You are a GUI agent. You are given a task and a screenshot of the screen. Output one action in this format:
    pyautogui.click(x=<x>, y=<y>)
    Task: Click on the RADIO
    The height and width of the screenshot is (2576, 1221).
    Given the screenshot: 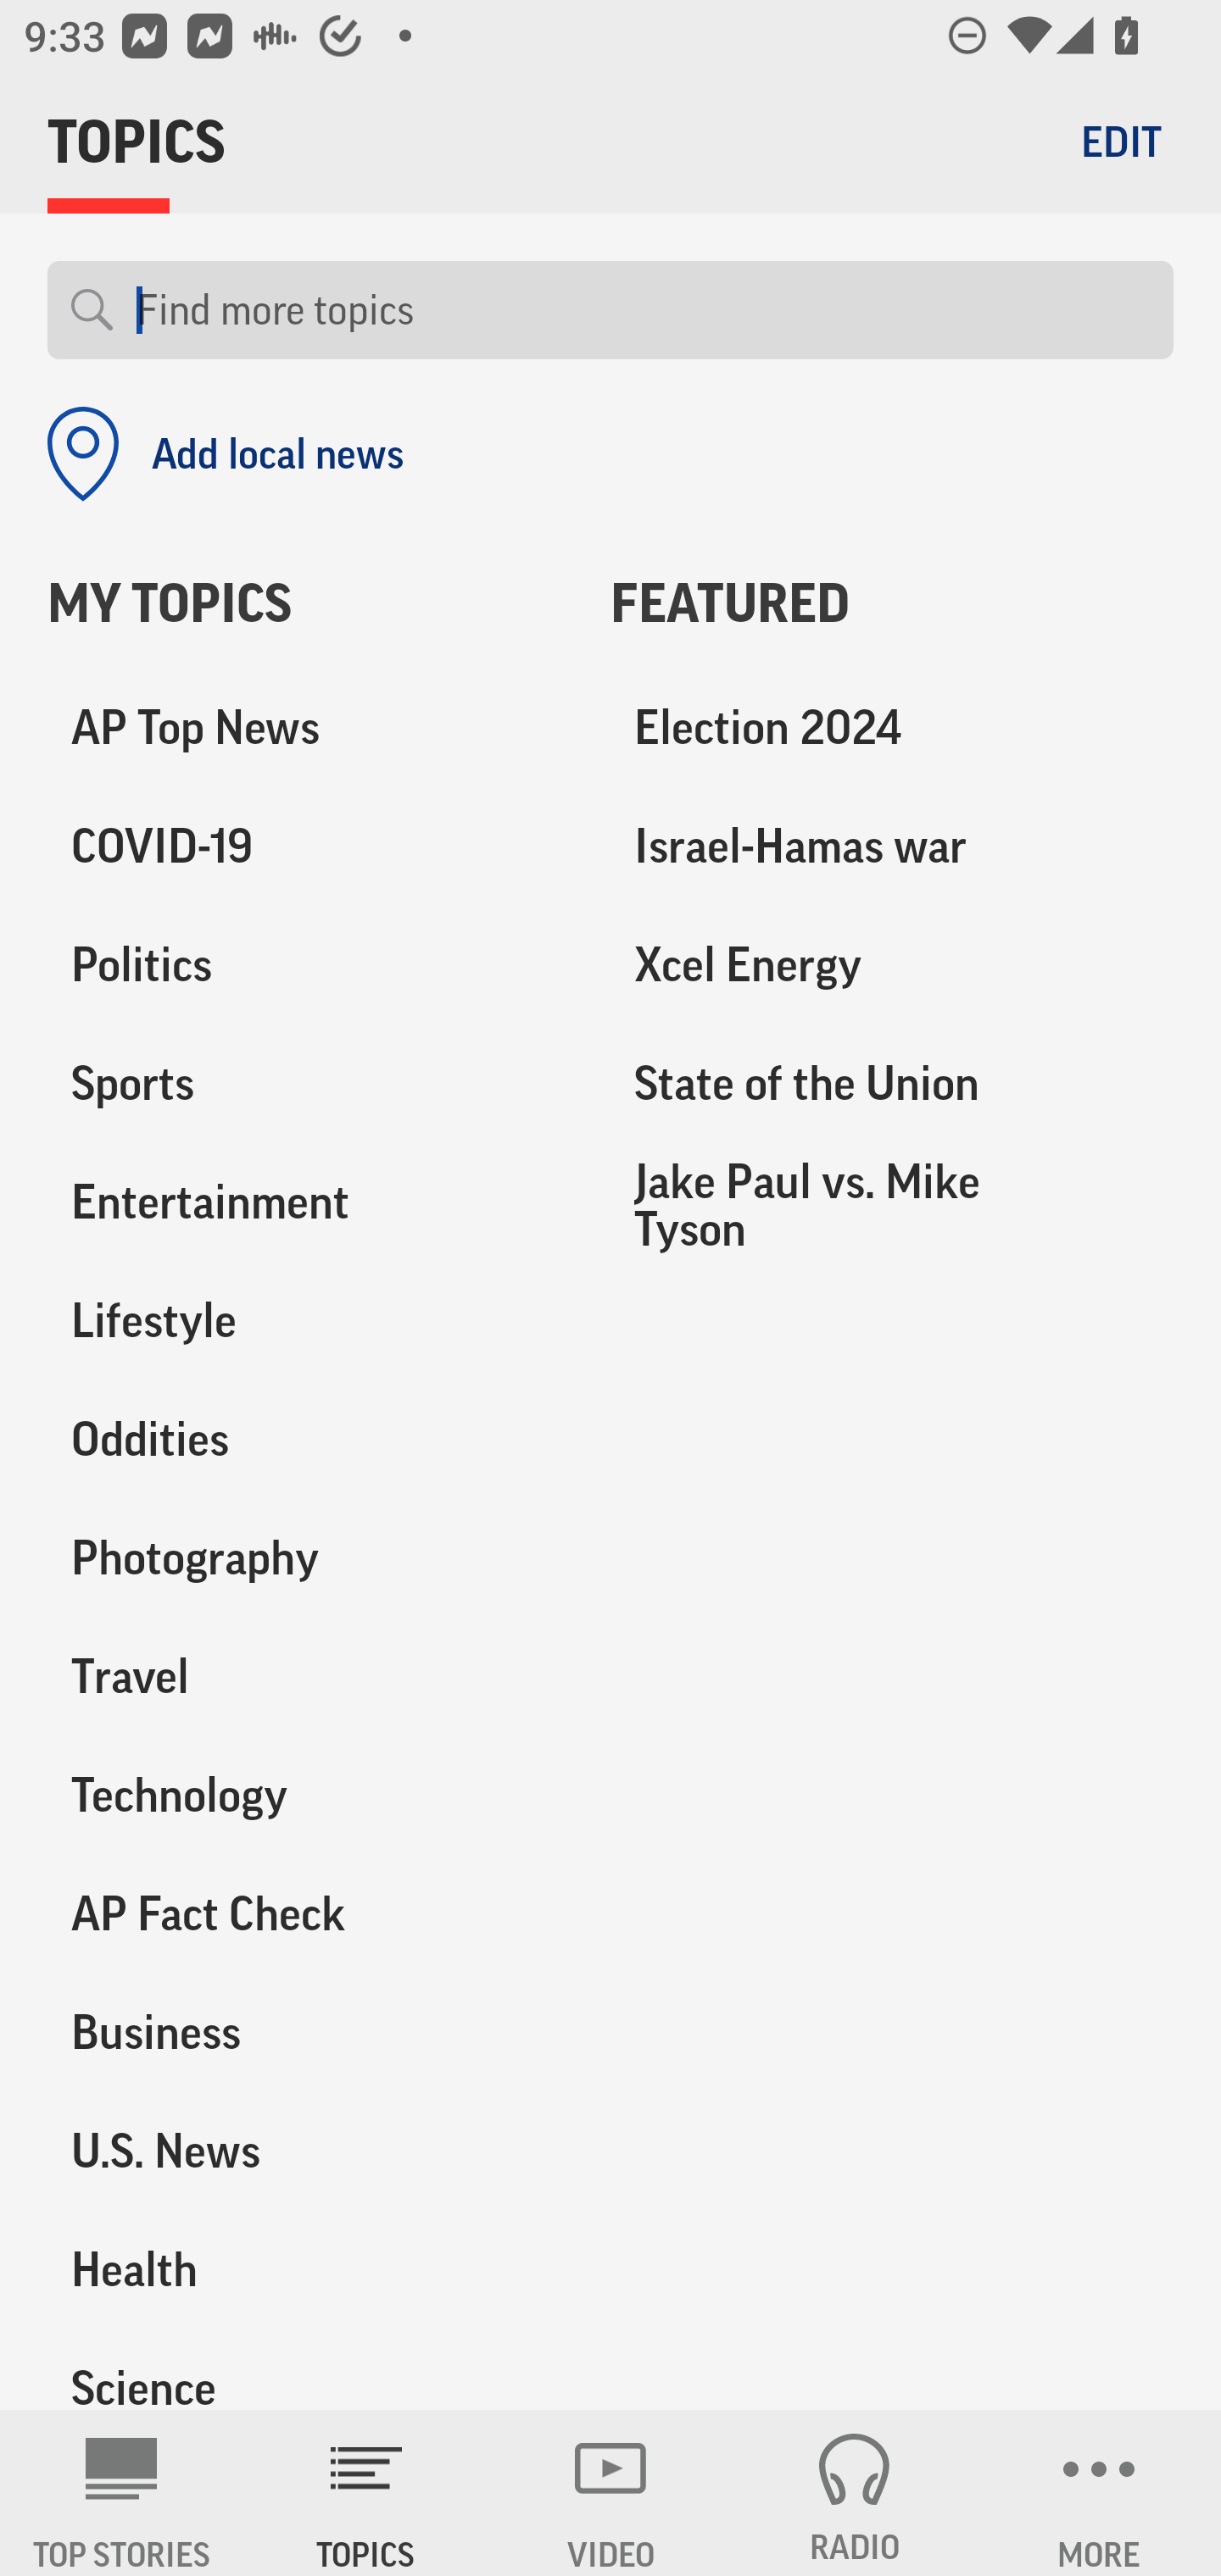 What is the action you would take?
    pyautogui.click(x=855, y=2493)
    